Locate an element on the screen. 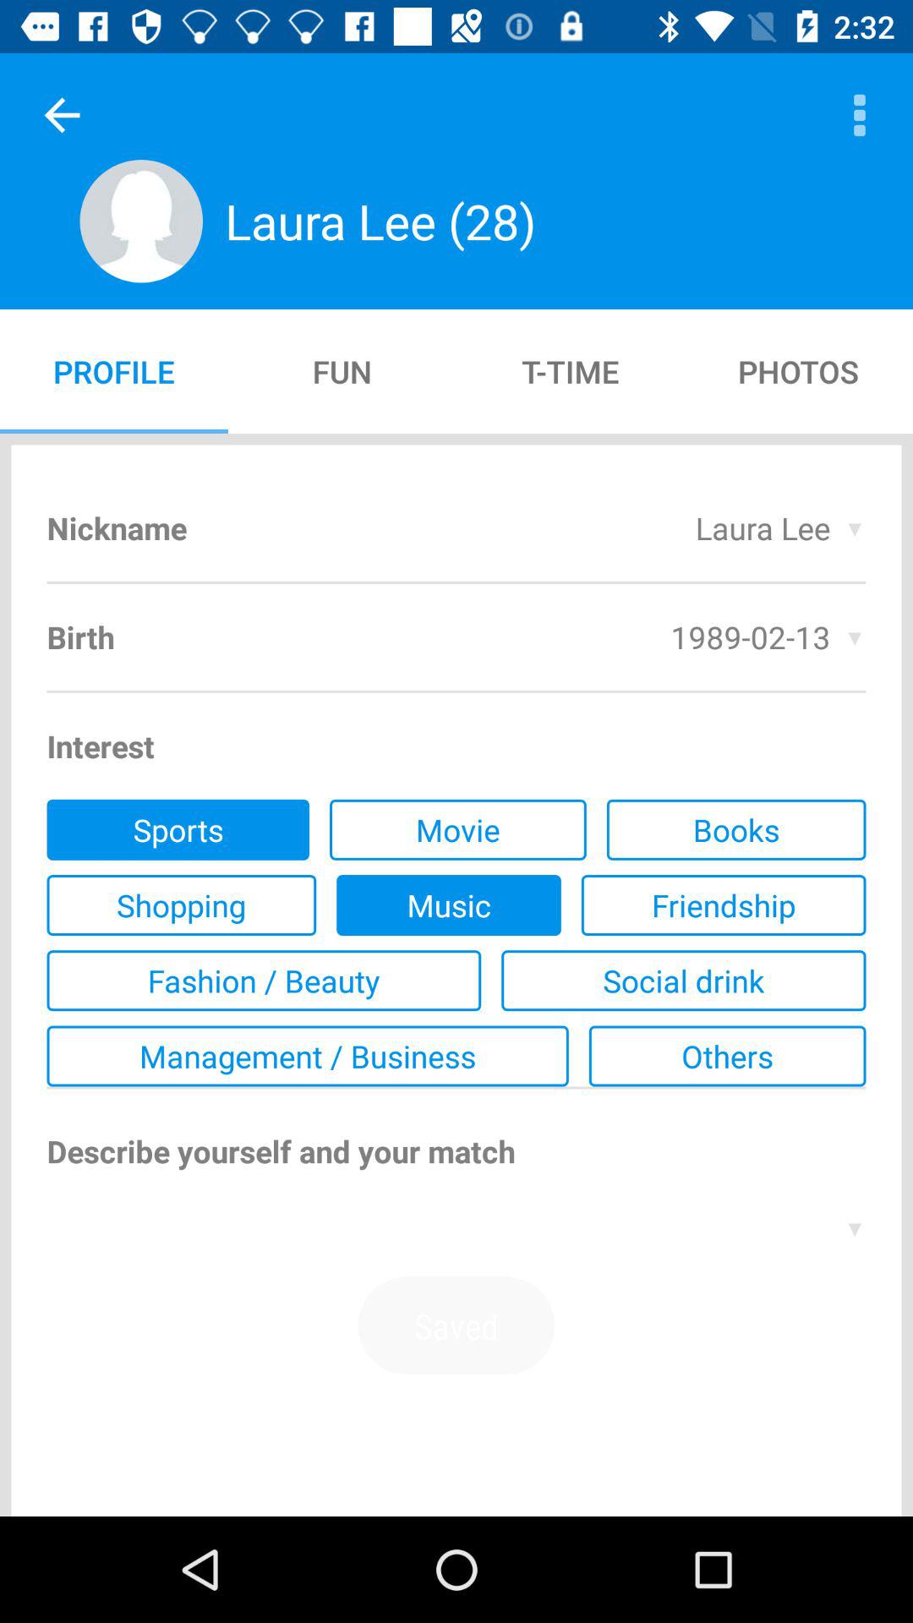 The image size is (913, 1623). turn on the item above social drink is located at coordinates (724, 905).